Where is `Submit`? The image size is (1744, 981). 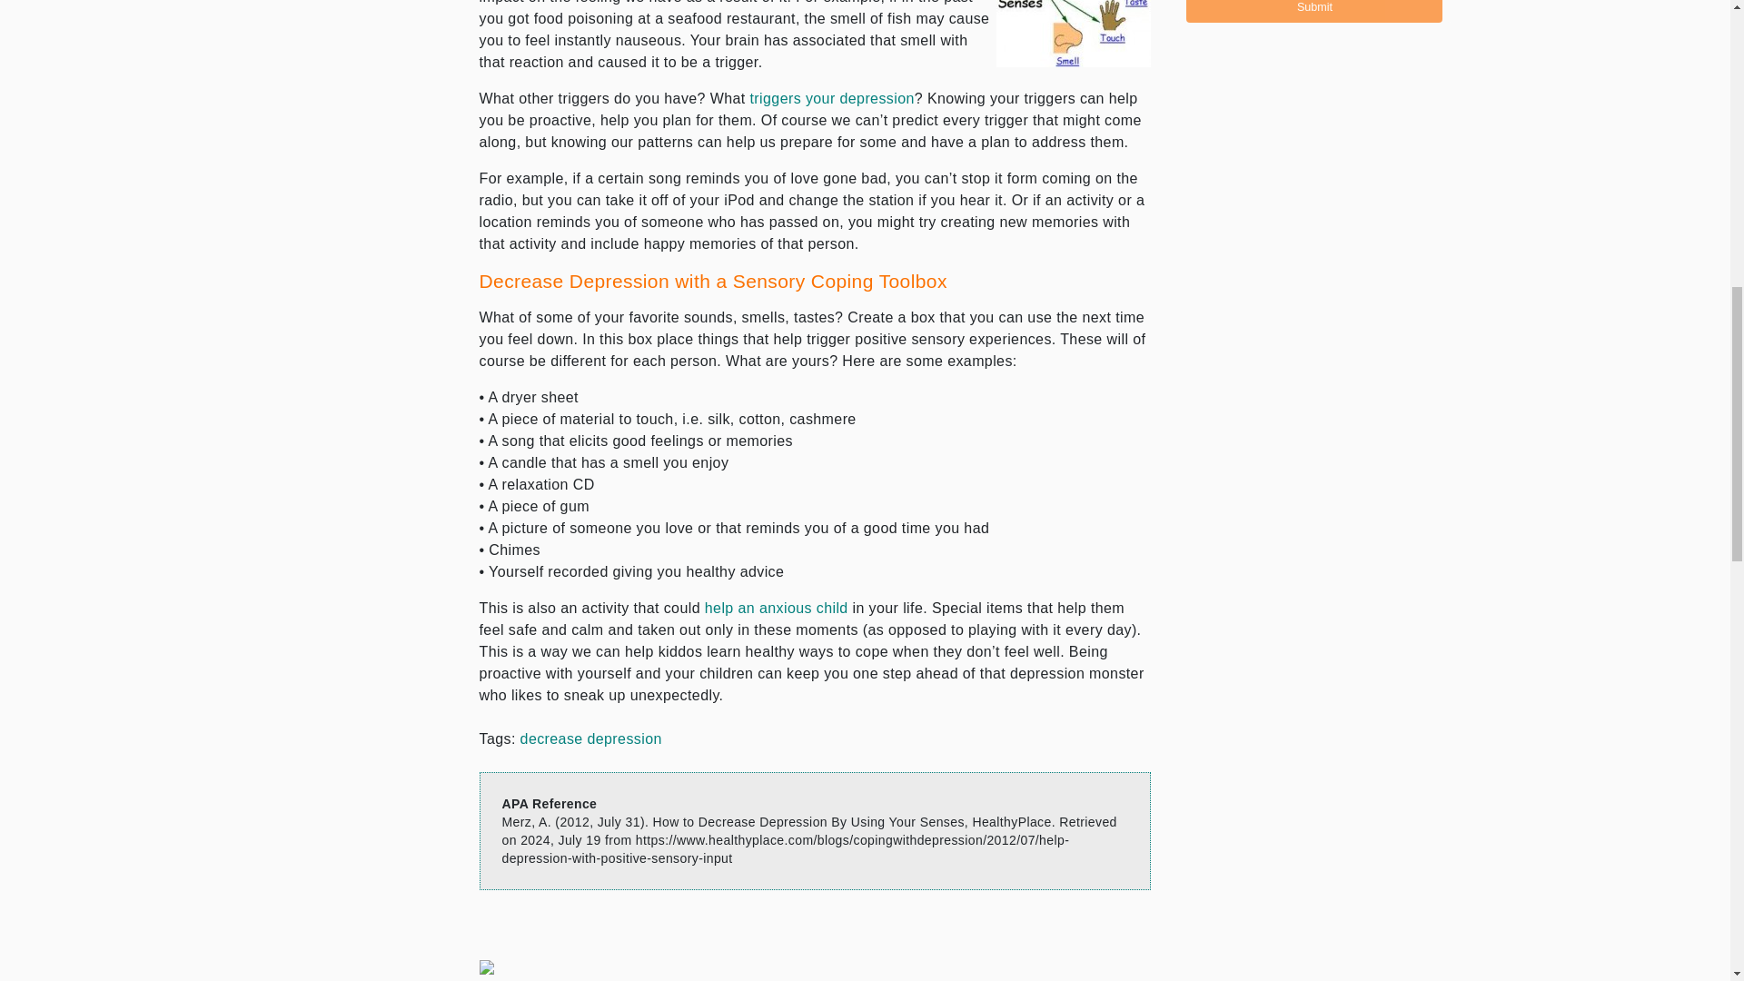
Submit is located at coordinates (1313, 11).